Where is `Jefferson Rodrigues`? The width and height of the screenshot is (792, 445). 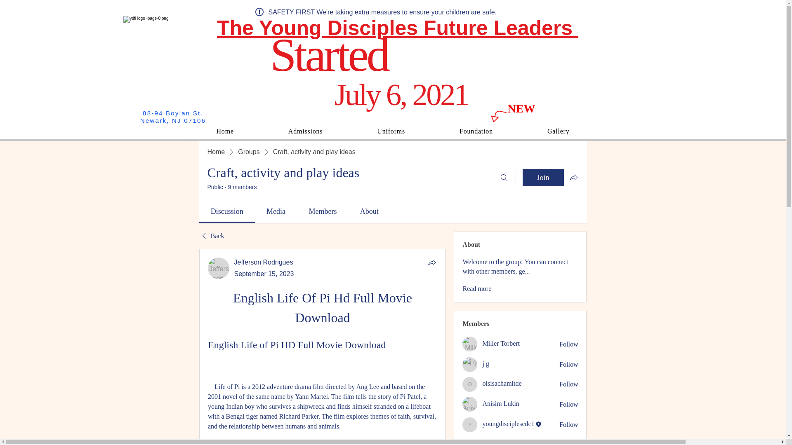 Jefferson Rodrigues is located at coordinates (219, 268).